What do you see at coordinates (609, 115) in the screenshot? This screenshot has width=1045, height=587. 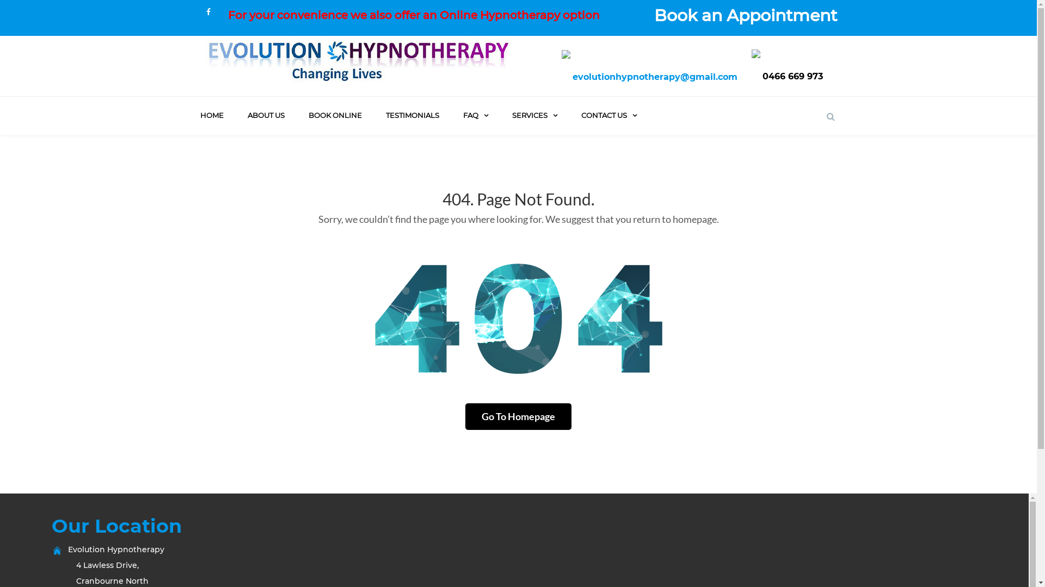 I see `CONTACT US` at bounding box center [609, 115].